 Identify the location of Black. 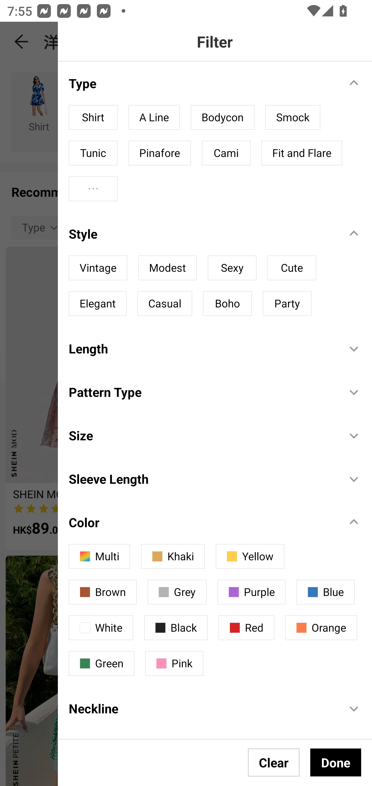
(176, 628).